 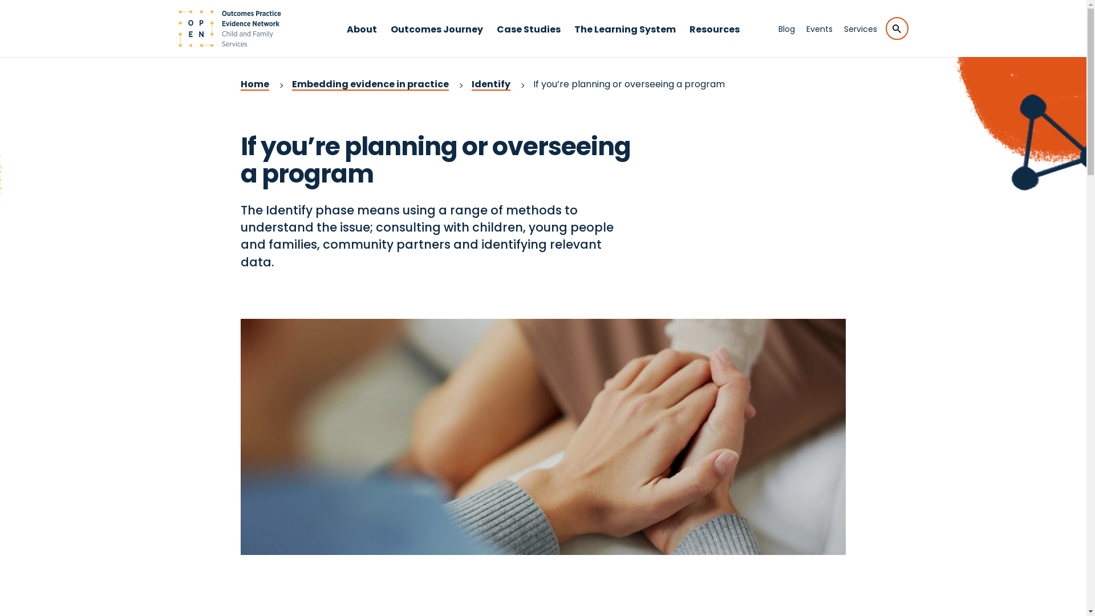 I want to click on Blog, so click(x=786, y=29).